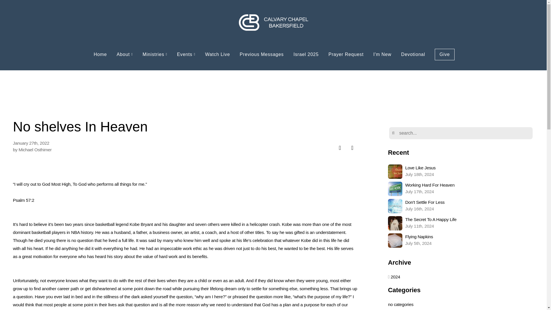  I want to click on About , so click(125, 55).